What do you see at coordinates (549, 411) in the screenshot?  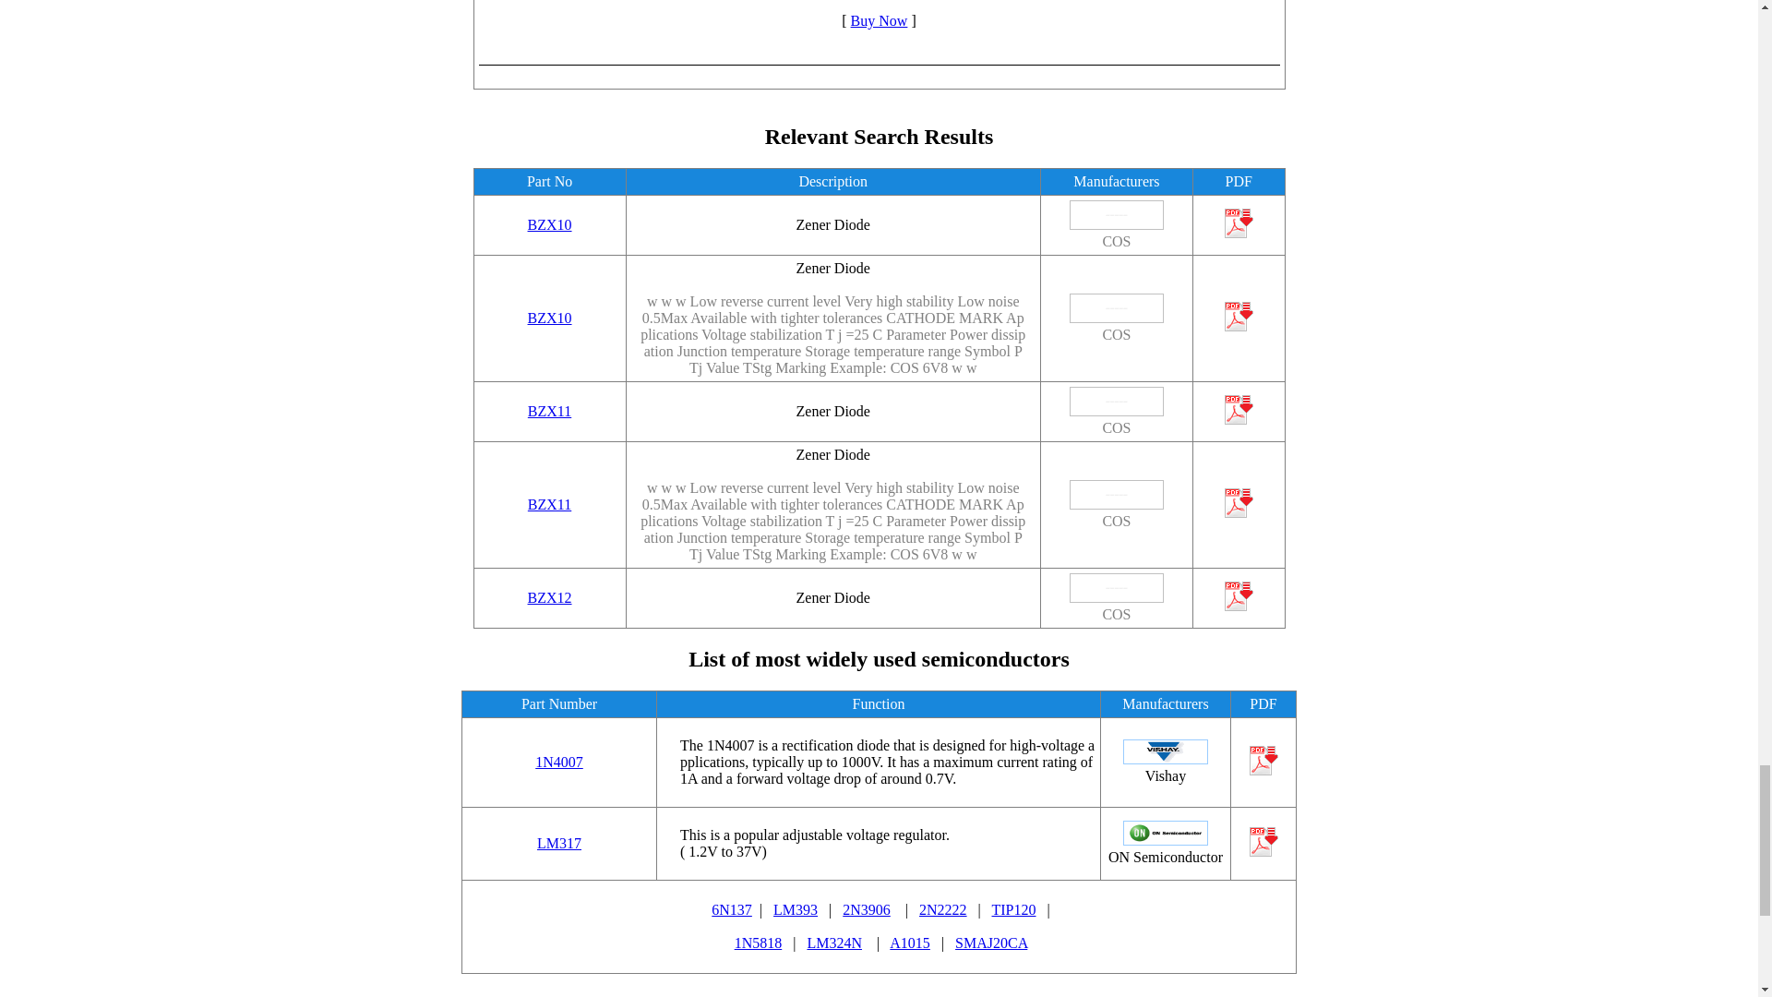 I see `BZX11` at bounding box center [549, 411].